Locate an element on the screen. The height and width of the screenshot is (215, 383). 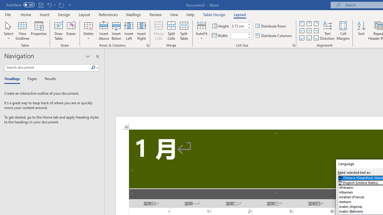
Merge Cells is located at coordinates (159, 30).